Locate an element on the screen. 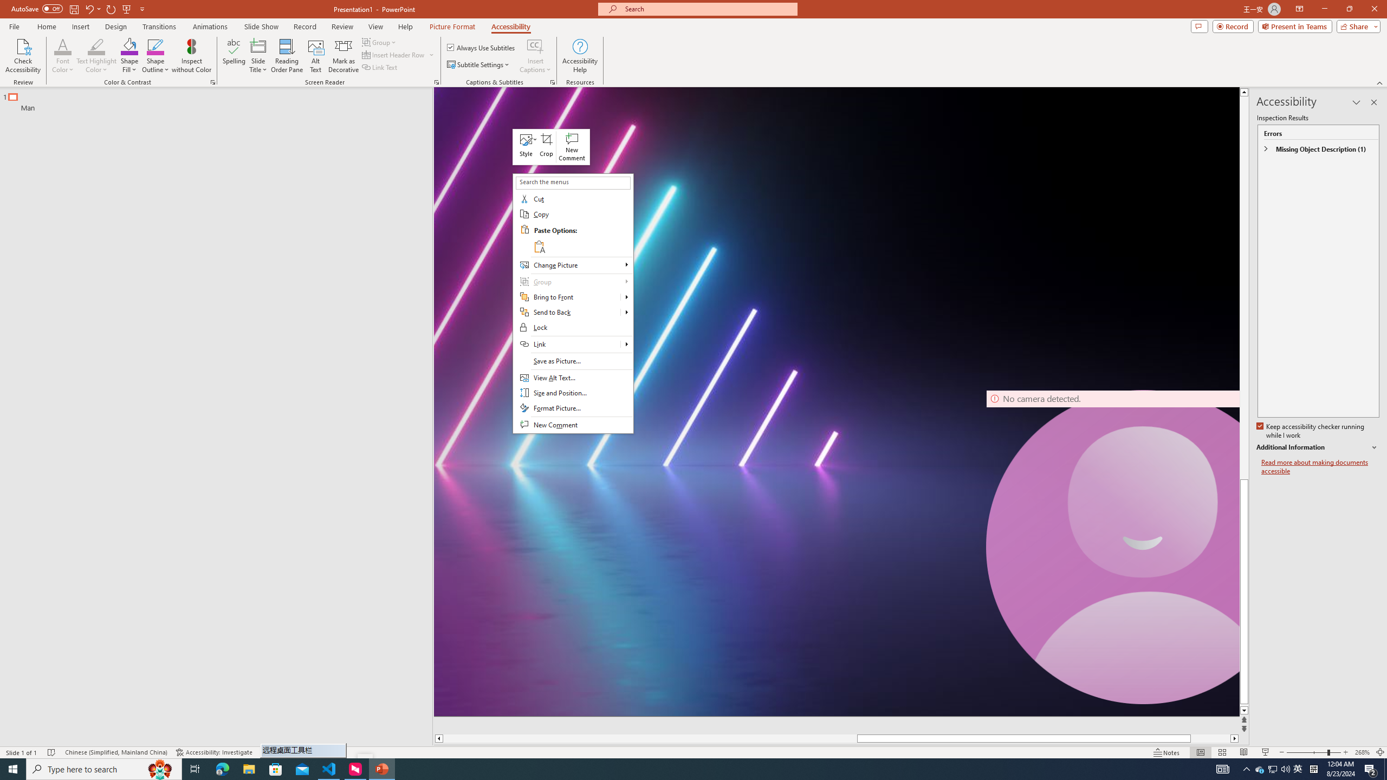  Class: NetUIToolWindow is located at coordinates (552, 147).